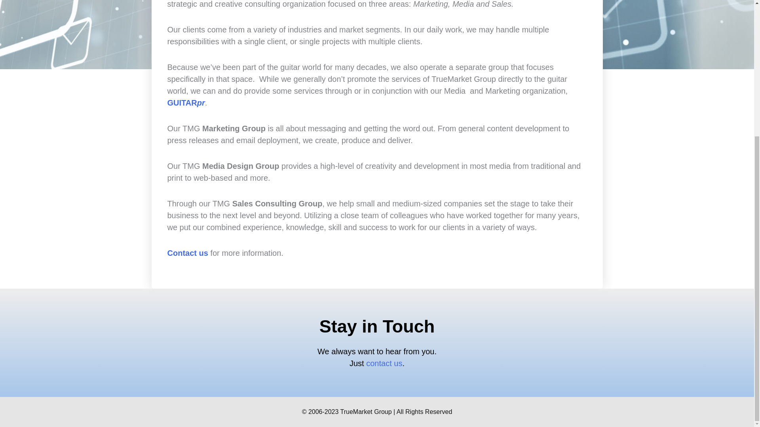 The height and width of the screenshot is (427, 760). What do you see at coordinates (384, 363) in the screenshot?
I see `contact us` at bounding box center [384, 363].